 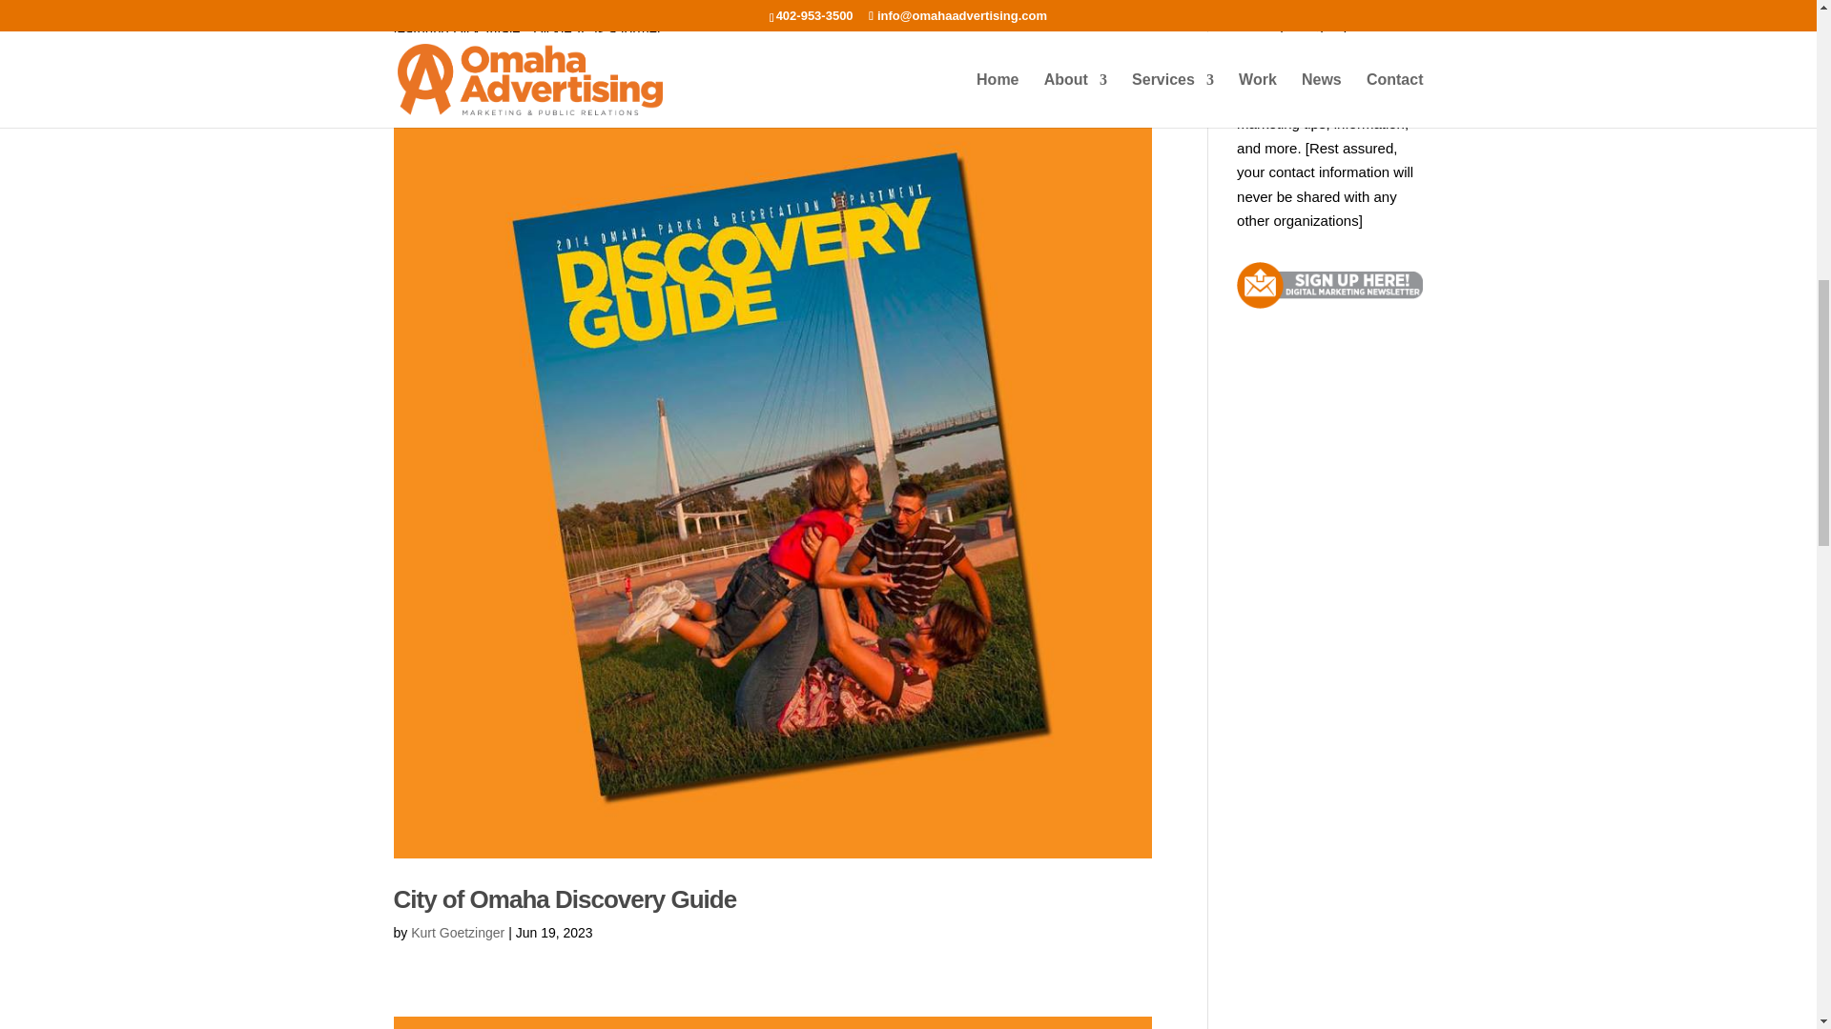 What do you see at coordinates (458, 932) in the screenshot?
I see `Posts by Kurt Goetzinger` at bounding box center [458, 932].